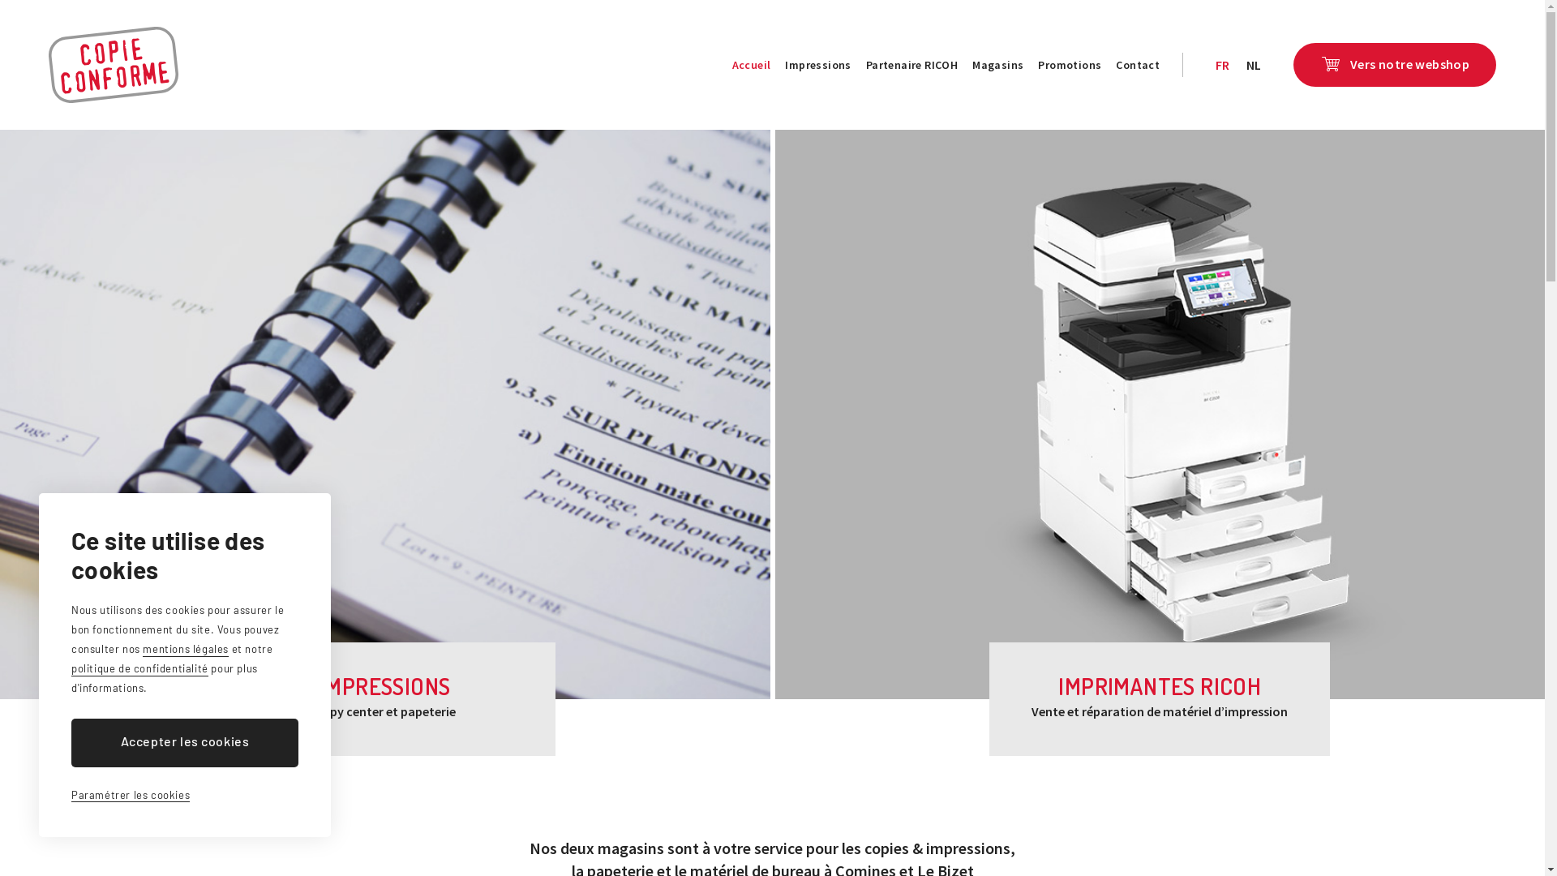  Describe the element at coordinates (1223, 65) in the screenshot. I see `FR` at that location.